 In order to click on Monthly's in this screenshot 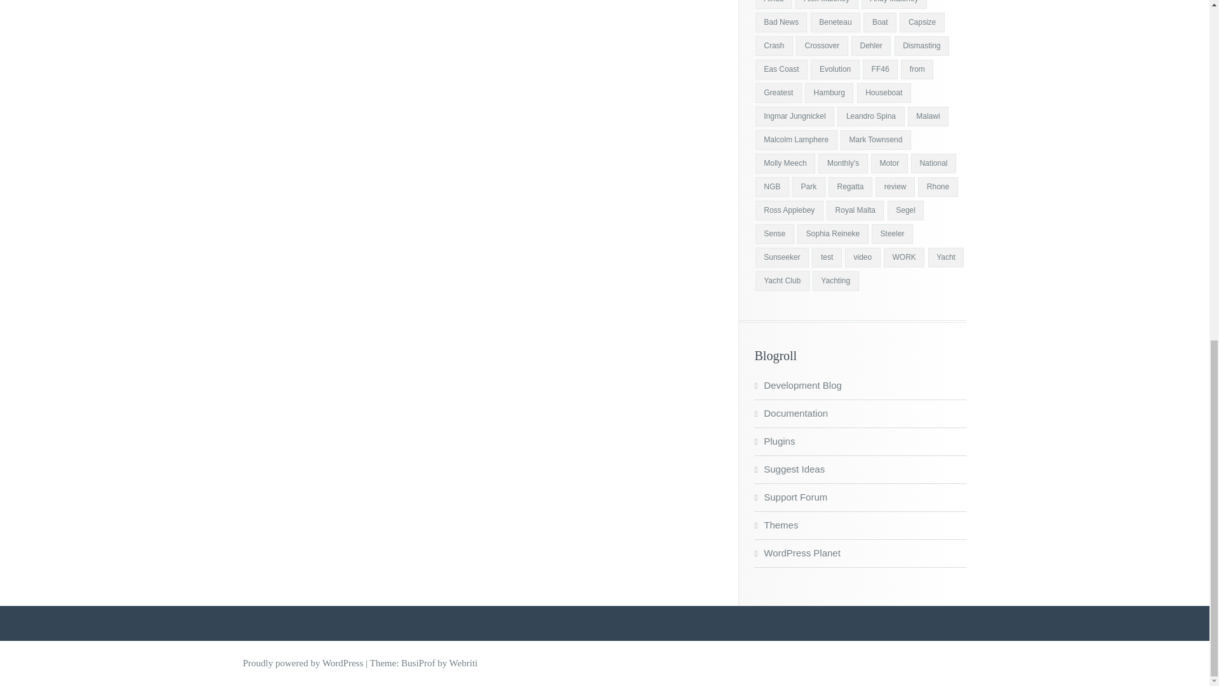, I will do `click(842, 163)`.